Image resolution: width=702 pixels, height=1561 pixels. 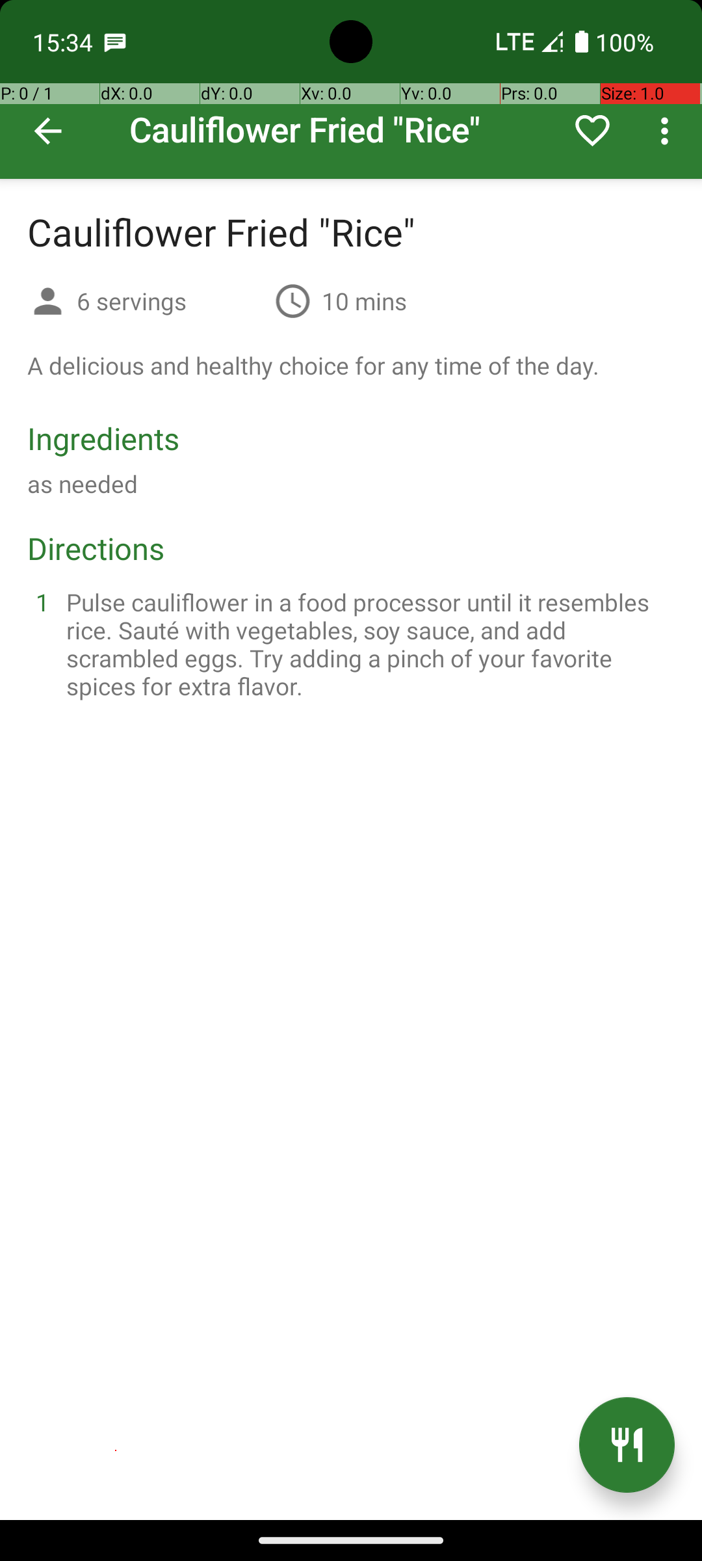 What do you see at coordinates (367, 644) in the screenshot?
I see `Pulse cauliflower in a food processor until it resembles rice. Sauté with vegetables, soy sauce, and add scrambled eggs. Try adding a pinch of your favorite spices for extra flavor.` at bounding box center [367, 644].